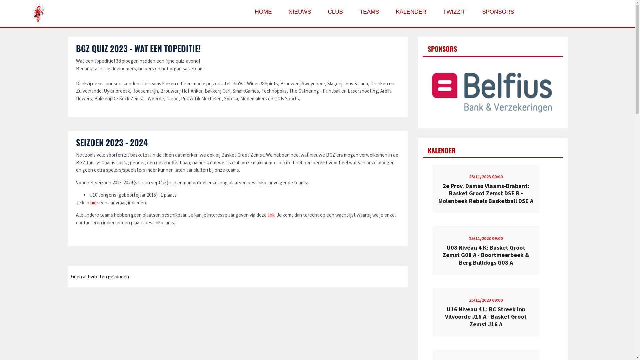 Image resolution: width=640 pixels, height=360 pixels. What do you see at coordinates (369, 12) in the screenshot?
I see `TEAMS` at bounding box center [369, 12].